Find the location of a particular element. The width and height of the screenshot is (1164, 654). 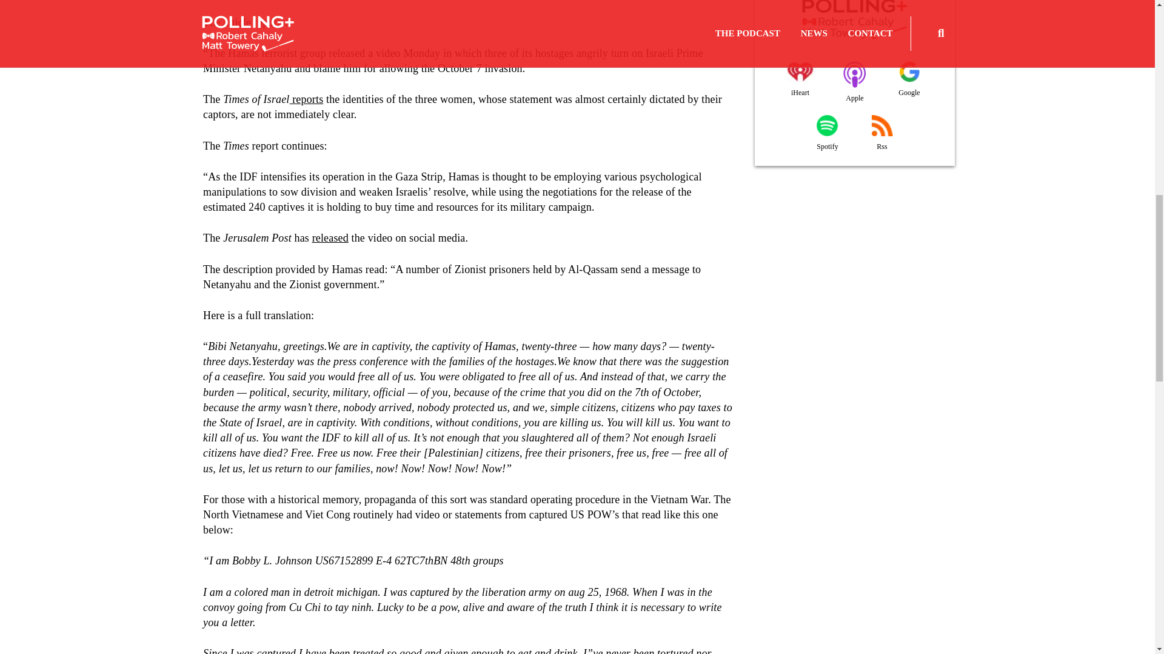

Google is located at coordinates (909, 81).